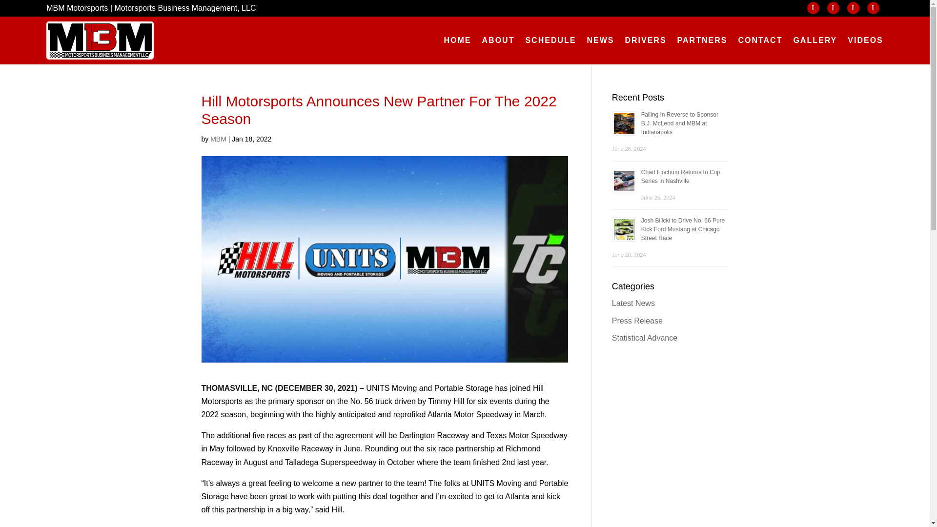 The image size is (937, 527). Describe the element at coordinates (815, 40) in the screenshot. I see `GALLERY` at that location.